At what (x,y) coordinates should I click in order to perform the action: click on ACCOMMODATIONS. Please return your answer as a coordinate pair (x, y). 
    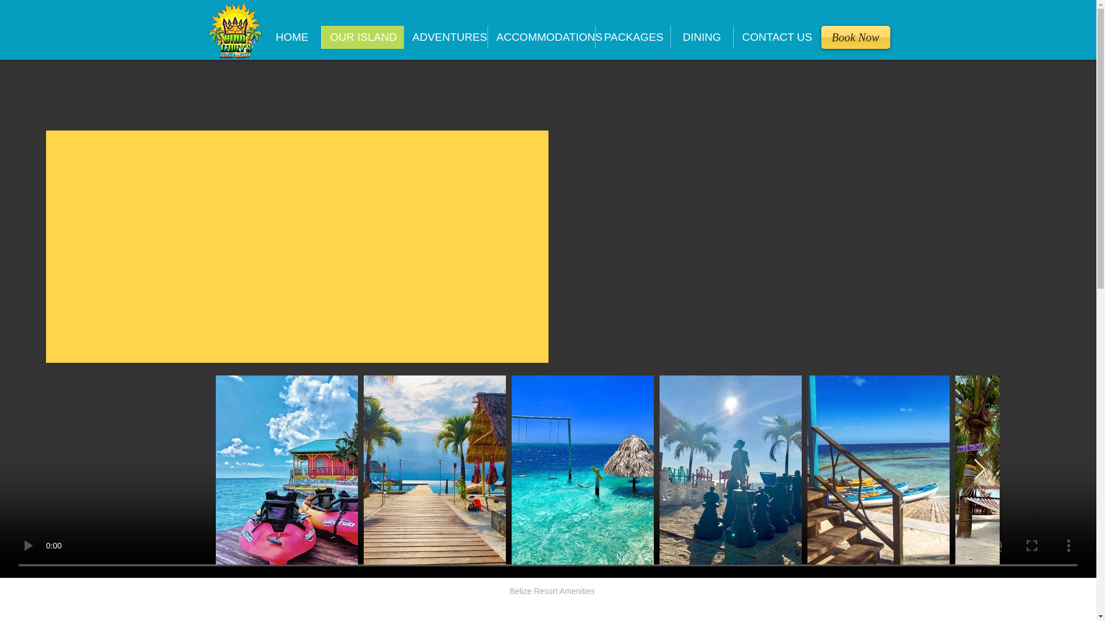
    Looking at the image, I should click on (540, 37).